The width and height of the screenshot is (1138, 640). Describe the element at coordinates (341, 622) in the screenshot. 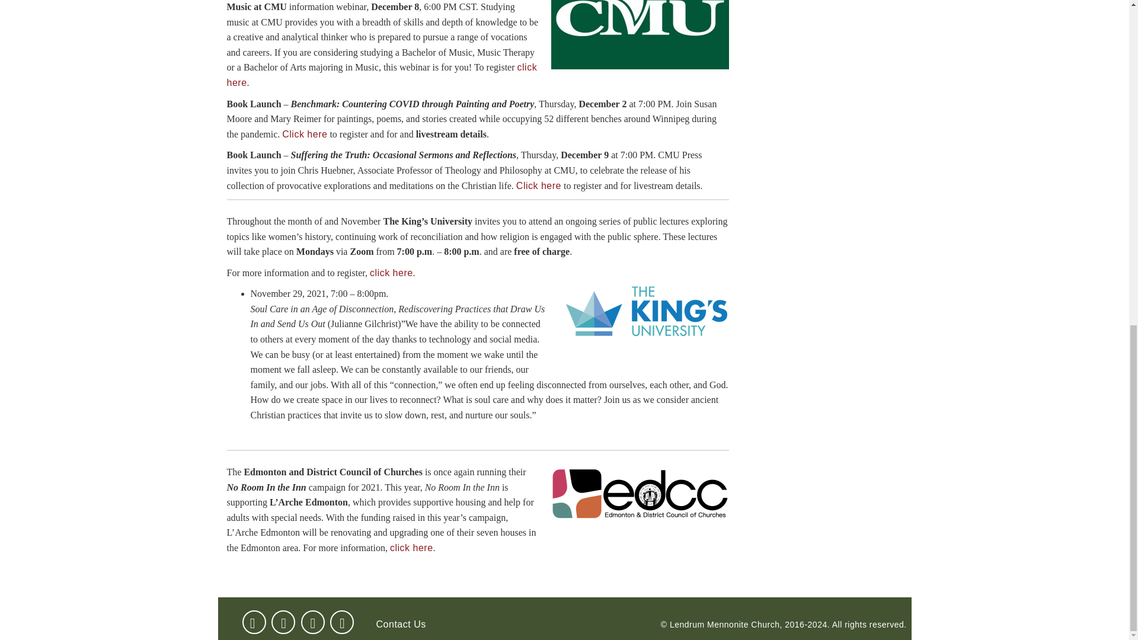

I see `instagram` at that location.